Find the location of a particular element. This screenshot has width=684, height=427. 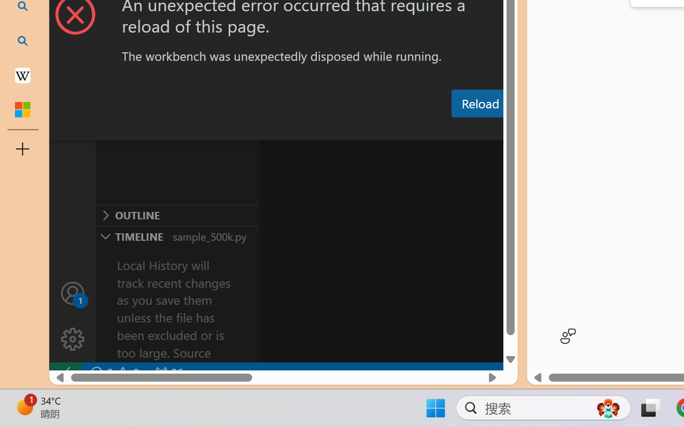

No Problems is located at coordinates (113, 373).